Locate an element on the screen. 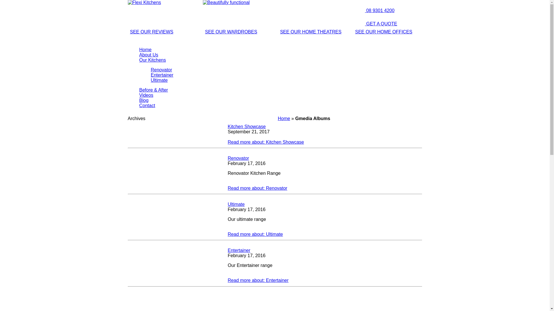 The image size is (554, 311). Read more about: Ultimate is located at coordinates (255, 234).